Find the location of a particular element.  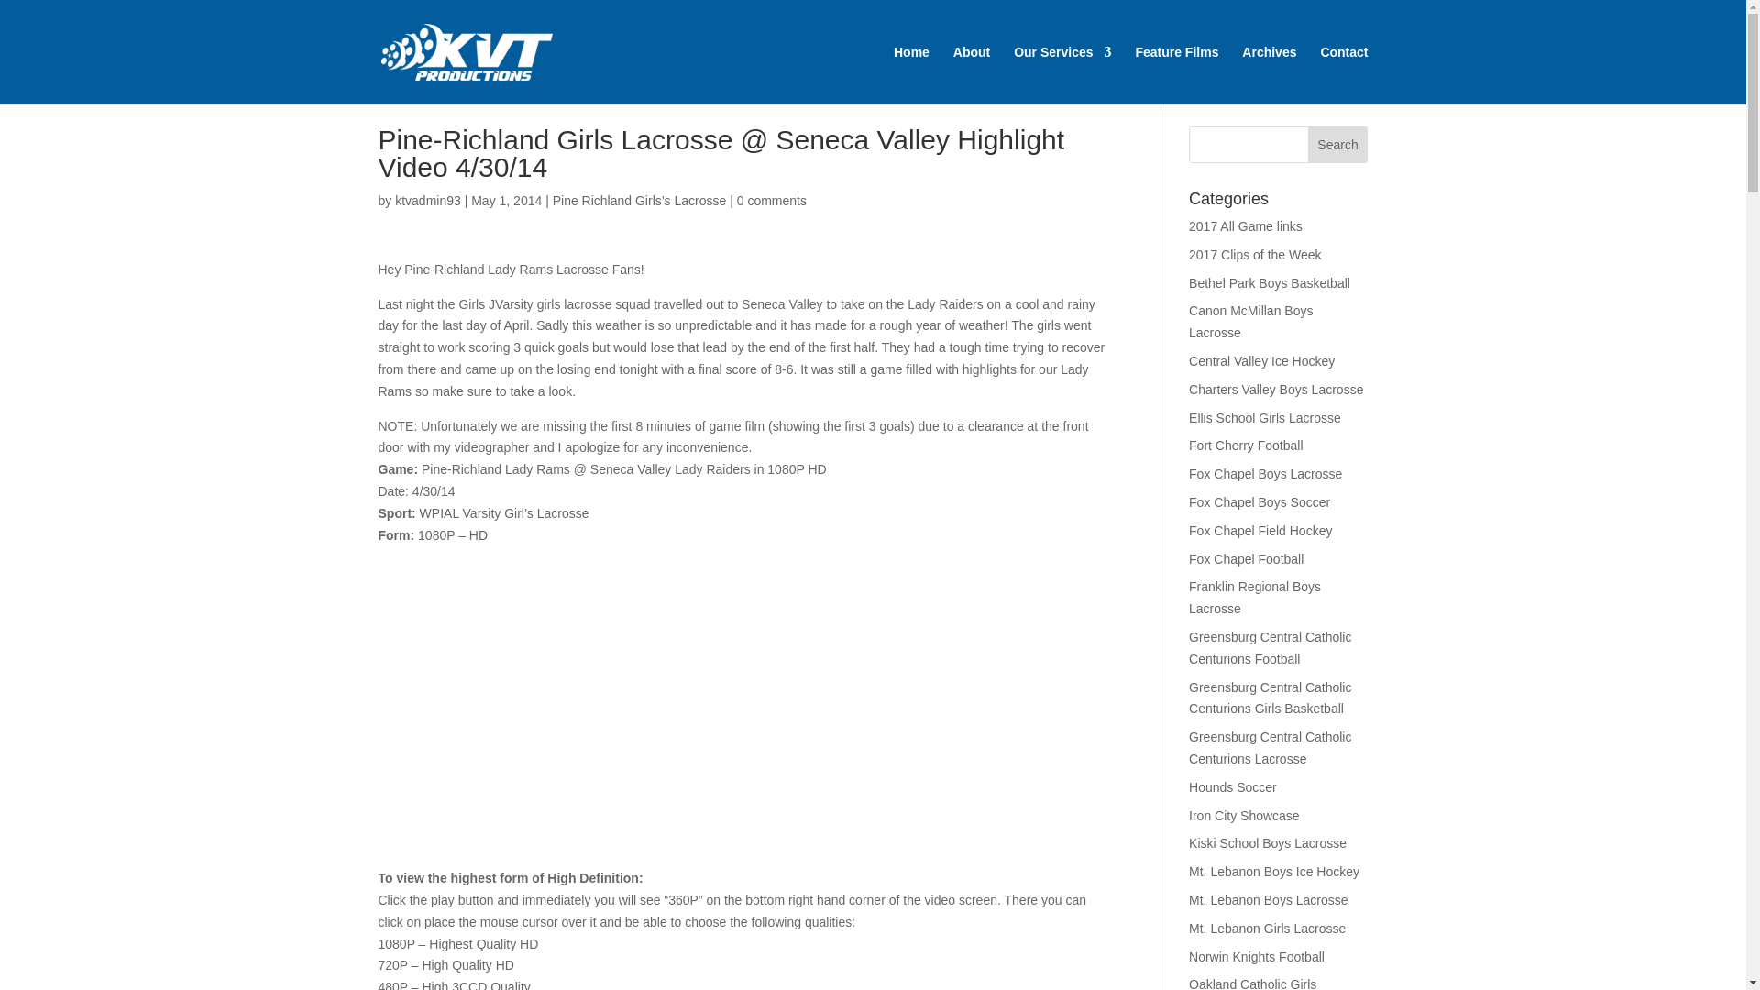

Iron City Showcase is located at coordinates (1245, 816).